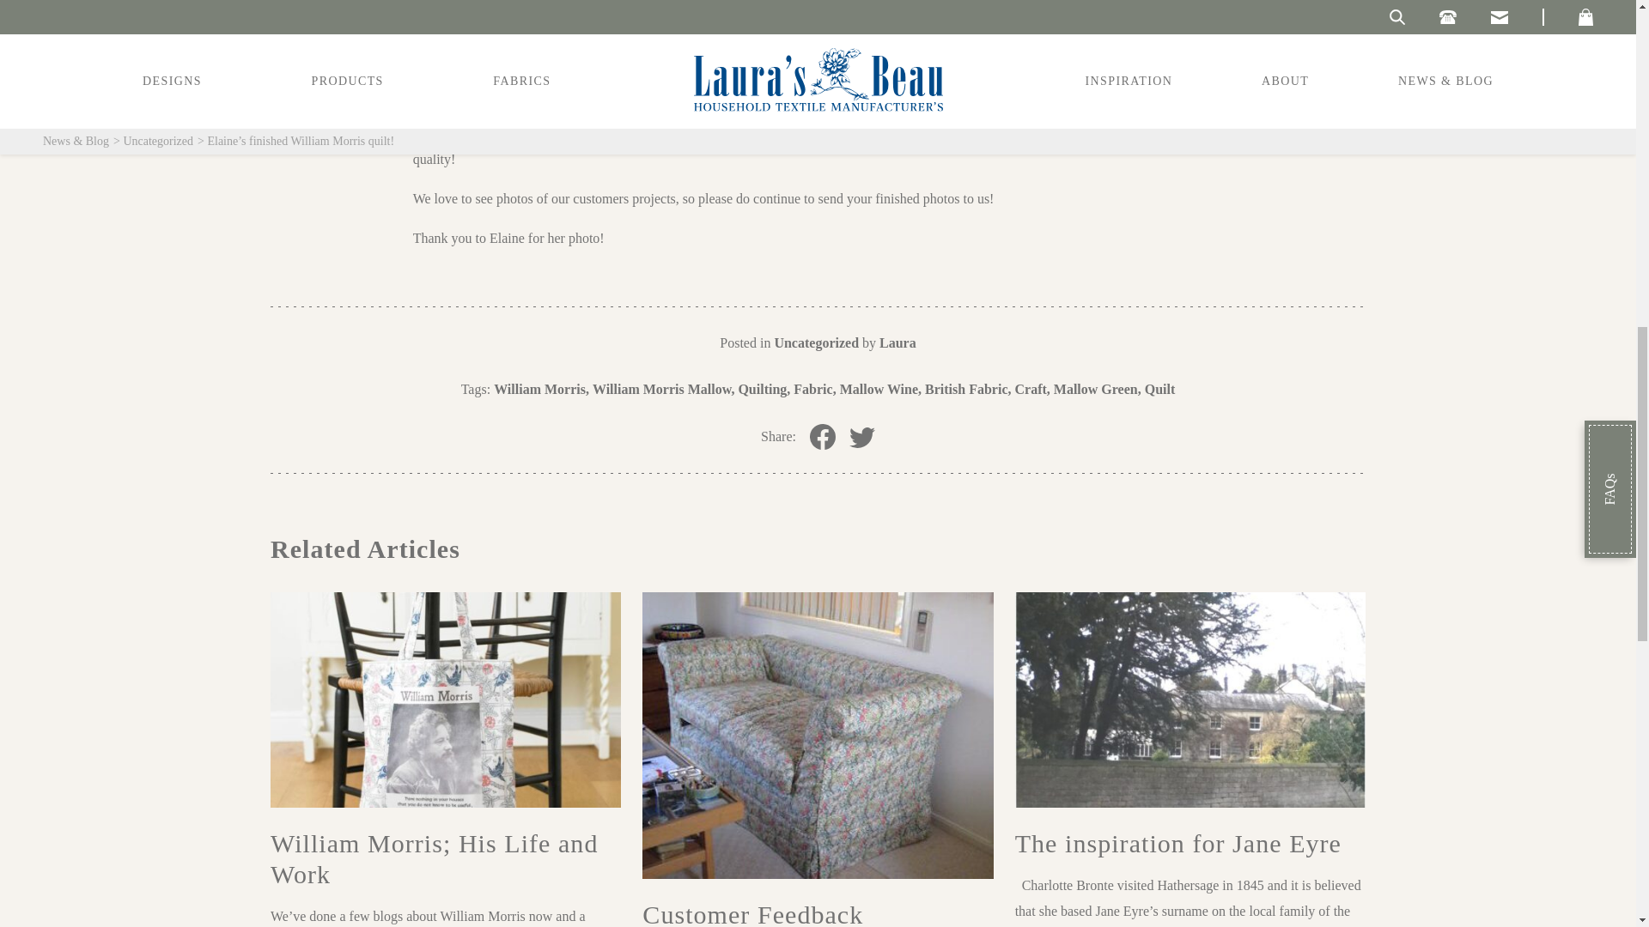 Image resolution: width=1649 pixels, height=927 pixels. Describe the element at coordinates (814, 389) in the screenshot. I see `Fabric` at that location.